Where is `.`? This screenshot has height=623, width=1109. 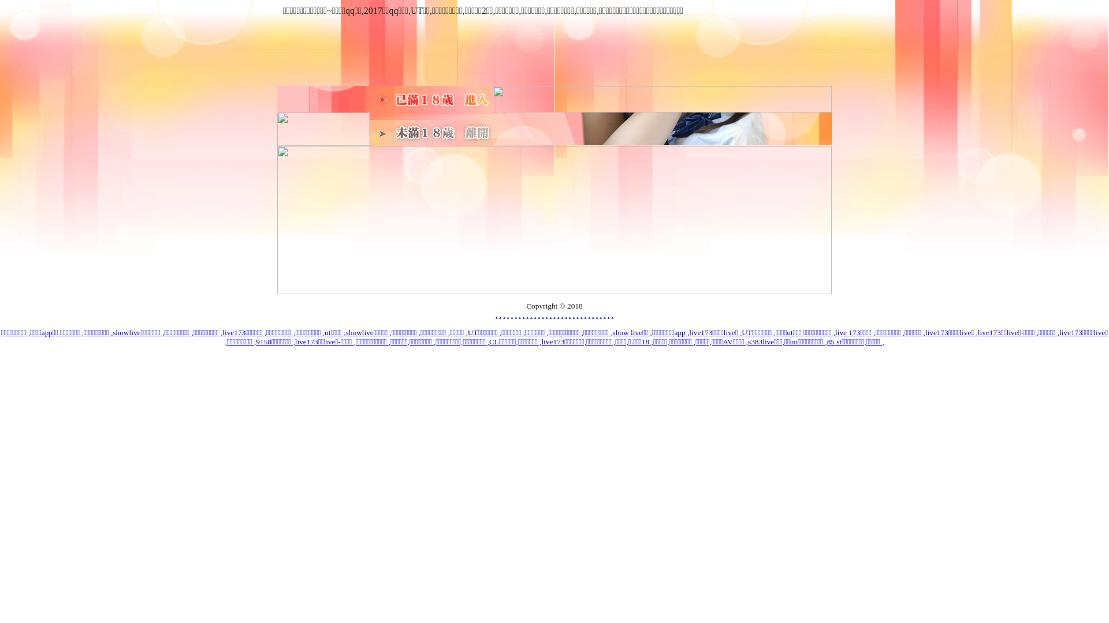
. is located at coordinates (566, 315).